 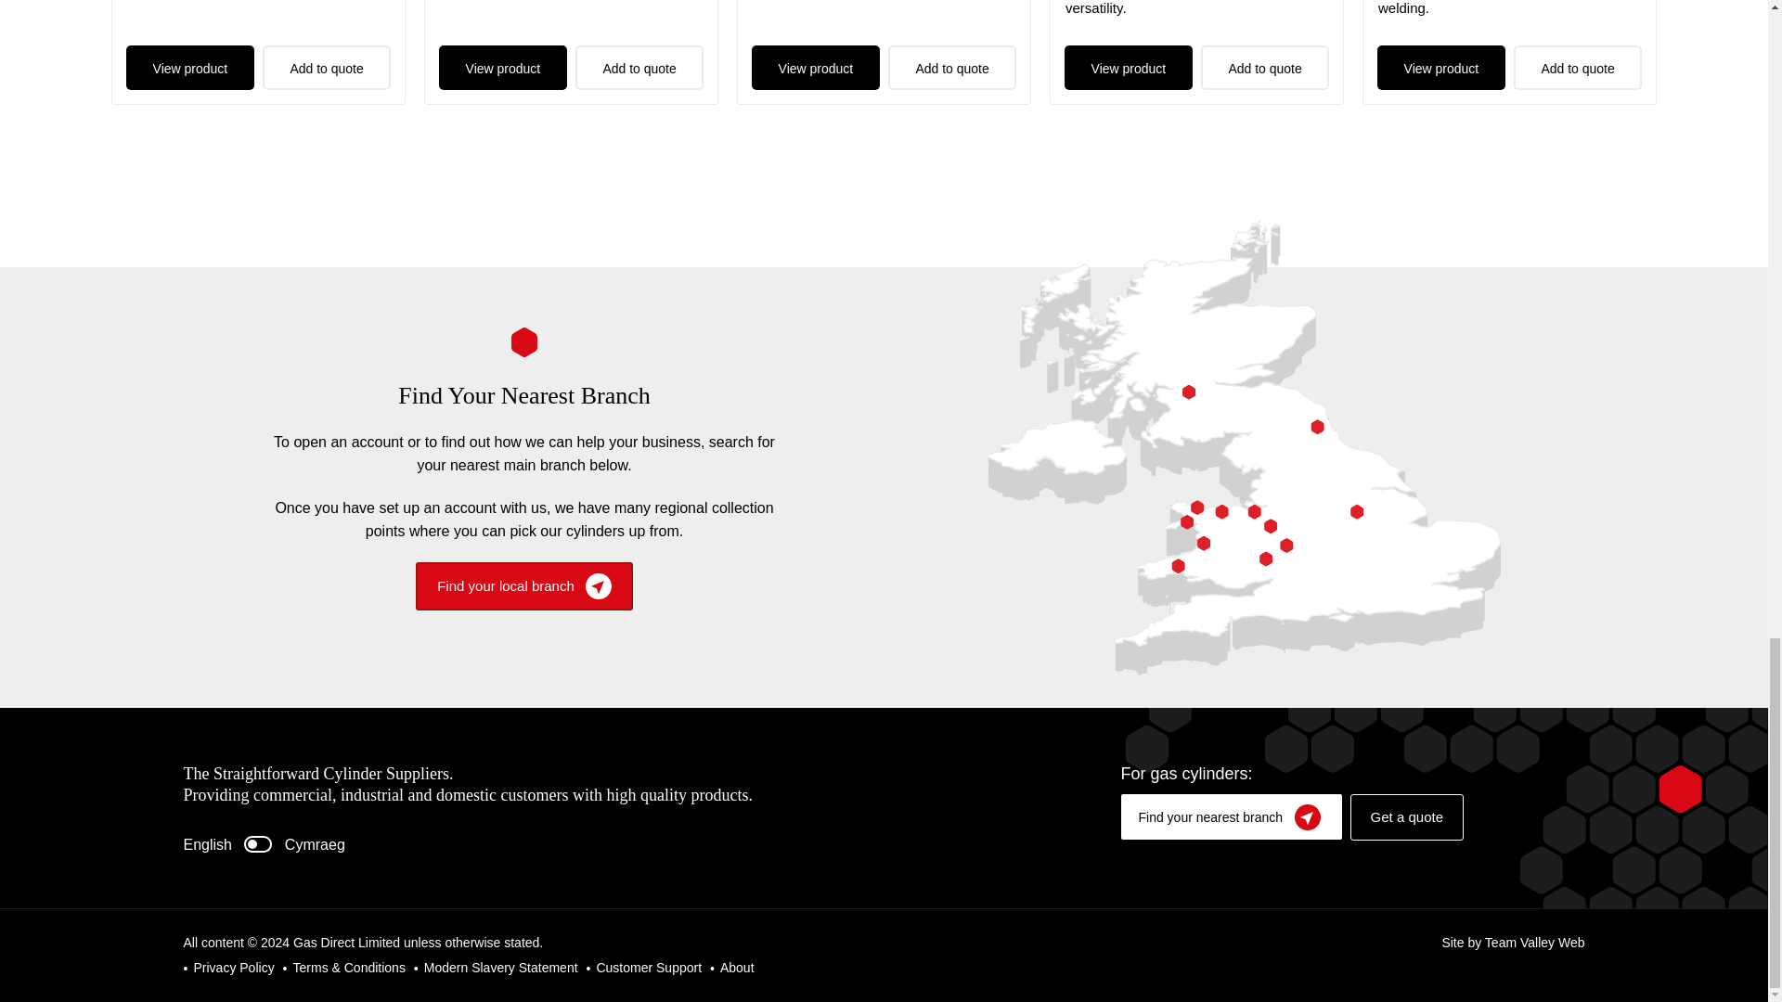 What do you see at coordinates (327, 67) in the screenshot?
I see `Add to quote` at bounding box center [327, 67].